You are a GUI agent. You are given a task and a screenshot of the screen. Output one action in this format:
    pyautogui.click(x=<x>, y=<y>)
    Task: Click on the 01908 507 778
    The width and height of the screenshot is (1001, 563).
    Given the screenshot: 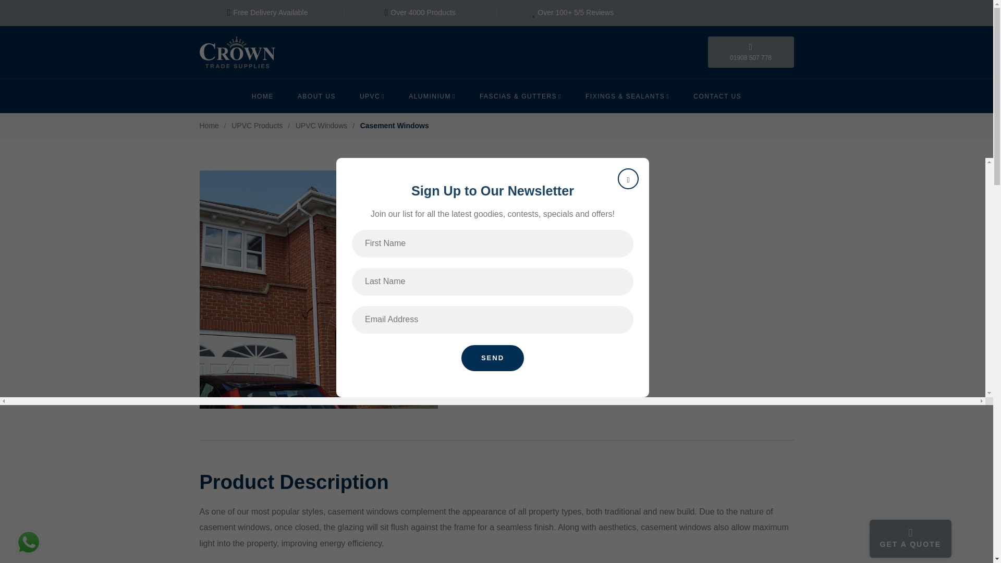 What is the action you would take?
    pyautogui.click(x=751, y=52)
    